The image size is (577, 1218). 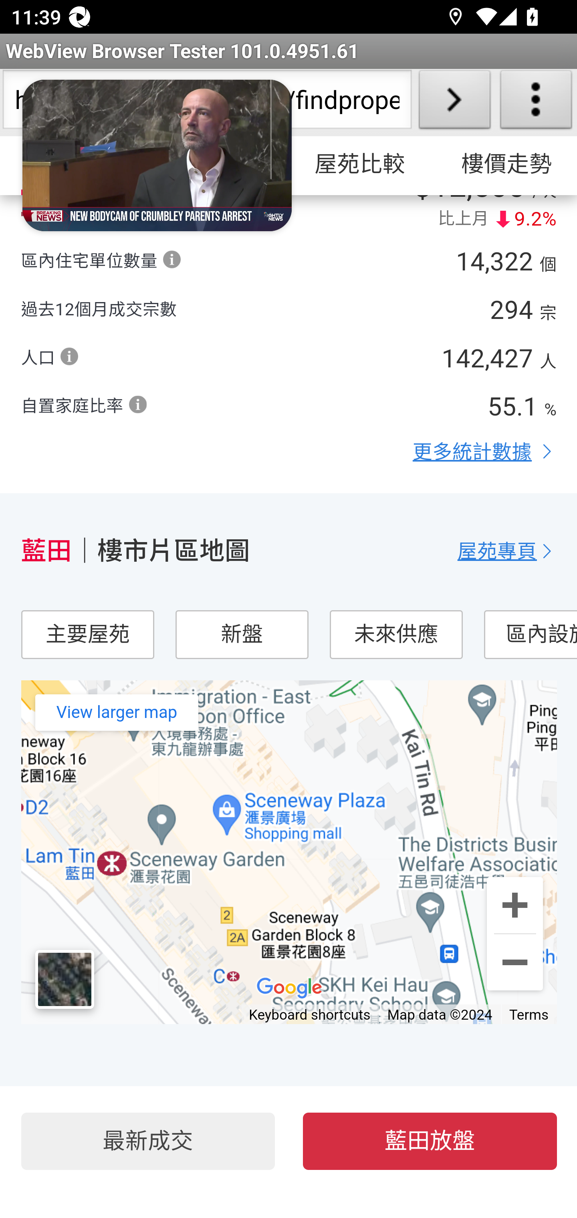 What do you see at coordinates (507, 551) in the screenshot?
I see `屋苑專頁  屋苑專頁 ` at bounding box center [507, 551].